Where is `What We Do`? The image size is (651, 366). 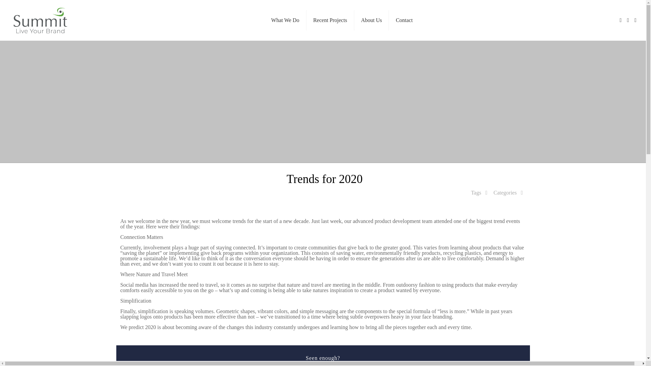
What We Do is located at coordinates (285, 20).